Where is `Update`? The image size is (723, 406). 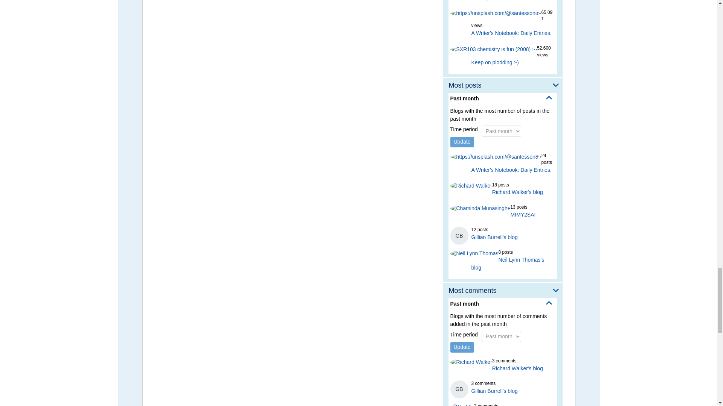 Update is located at coordinates (462, 142).